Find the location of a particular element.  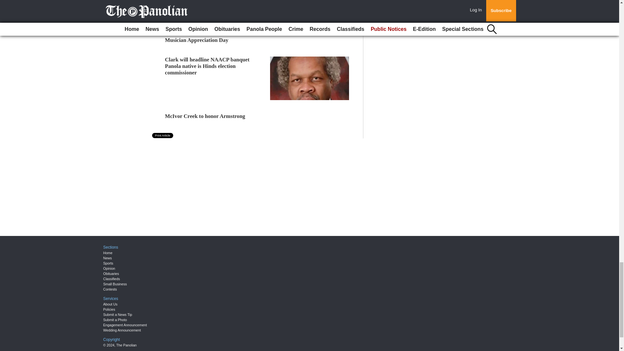

Print Article is located at coordinates (162, 136).